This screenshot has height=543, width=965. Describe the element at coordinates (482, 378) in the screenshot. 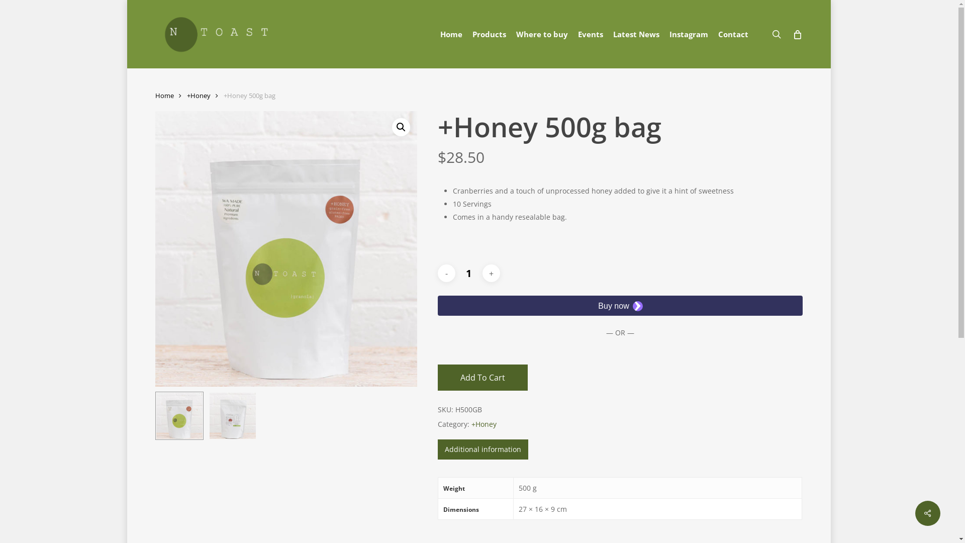

I see `Add To Cart` at that location.